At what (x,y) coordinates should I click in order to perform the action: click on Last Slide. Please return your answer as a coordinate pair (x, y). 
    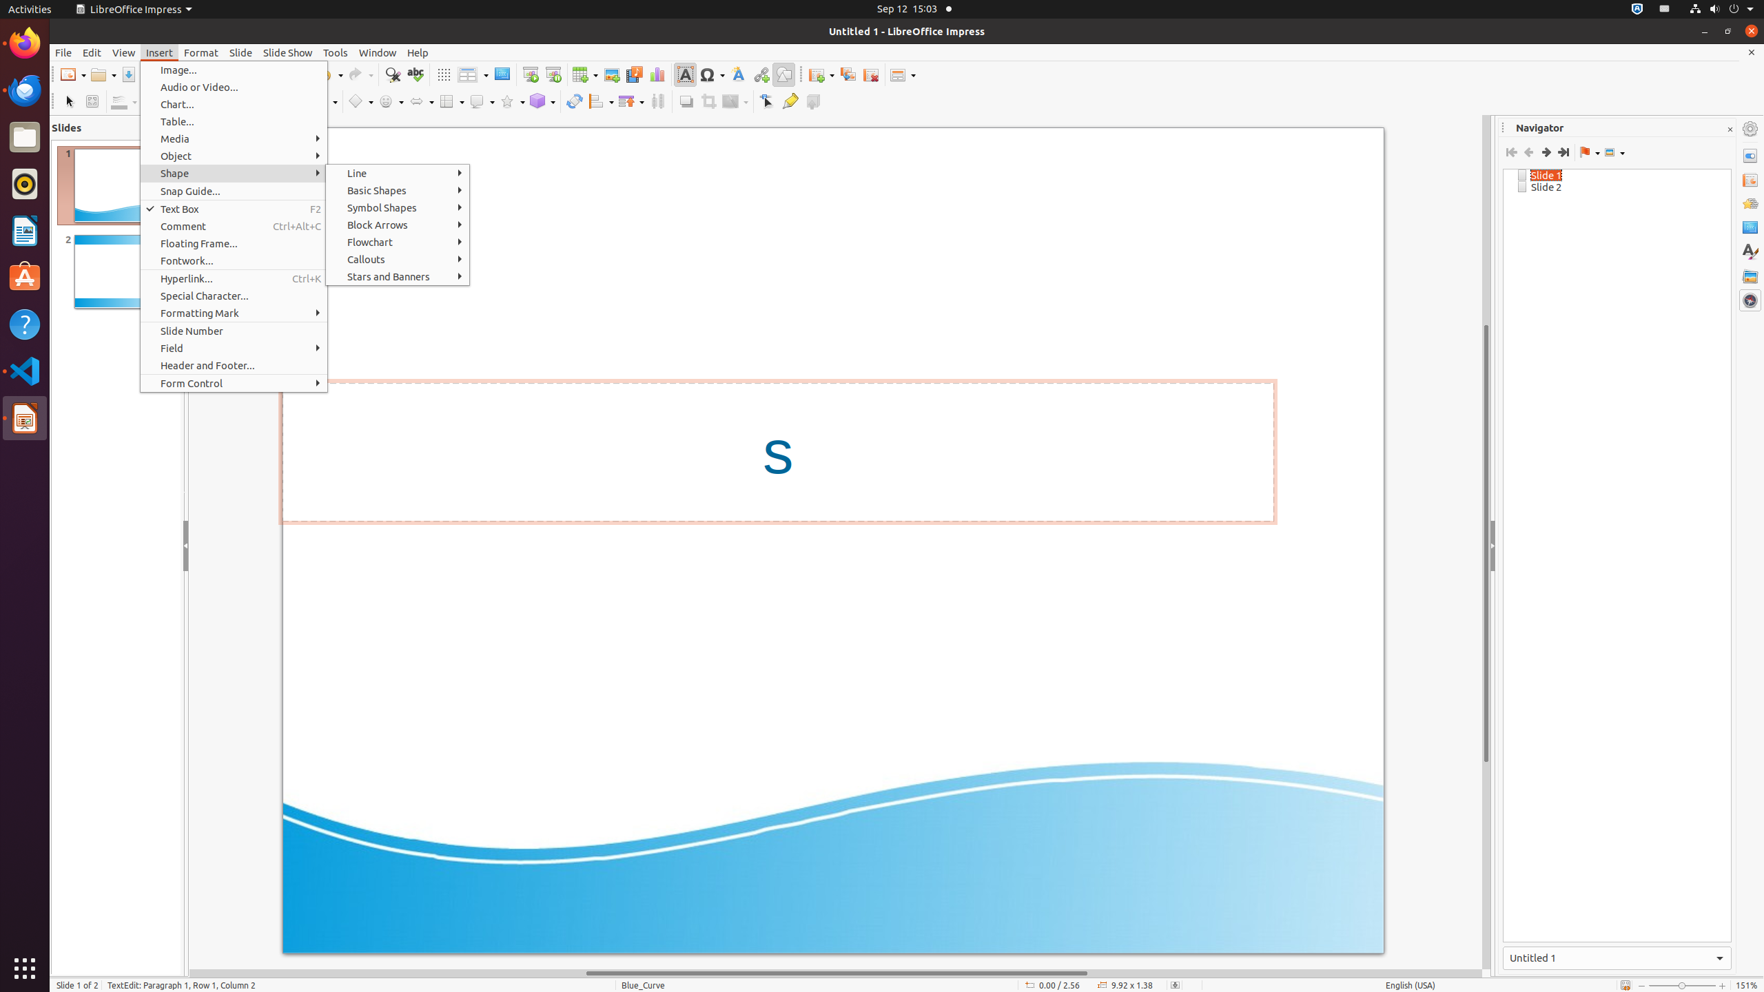
    Looking at the image, I should click on (1563, 152).